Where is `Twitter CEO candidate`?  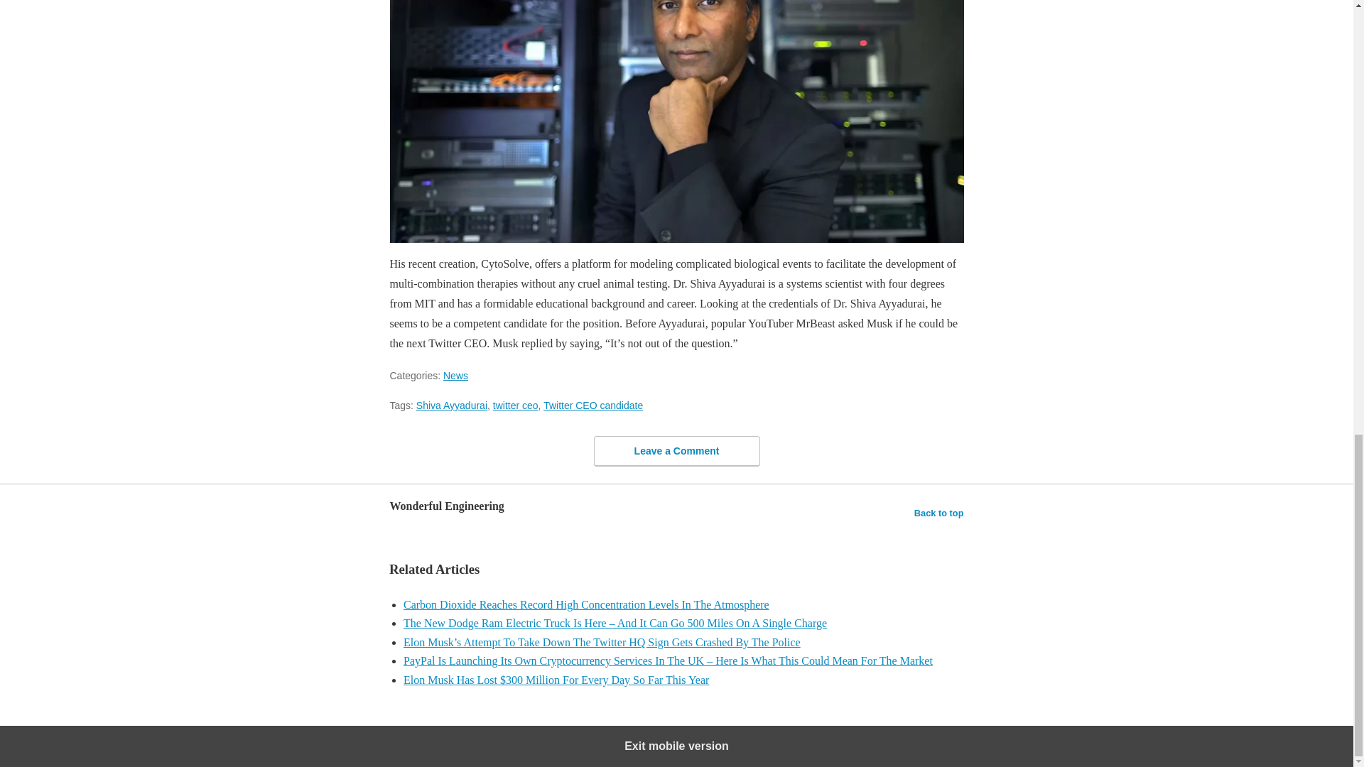 Twitter CEO candidate is located at coordinates (592, 405).